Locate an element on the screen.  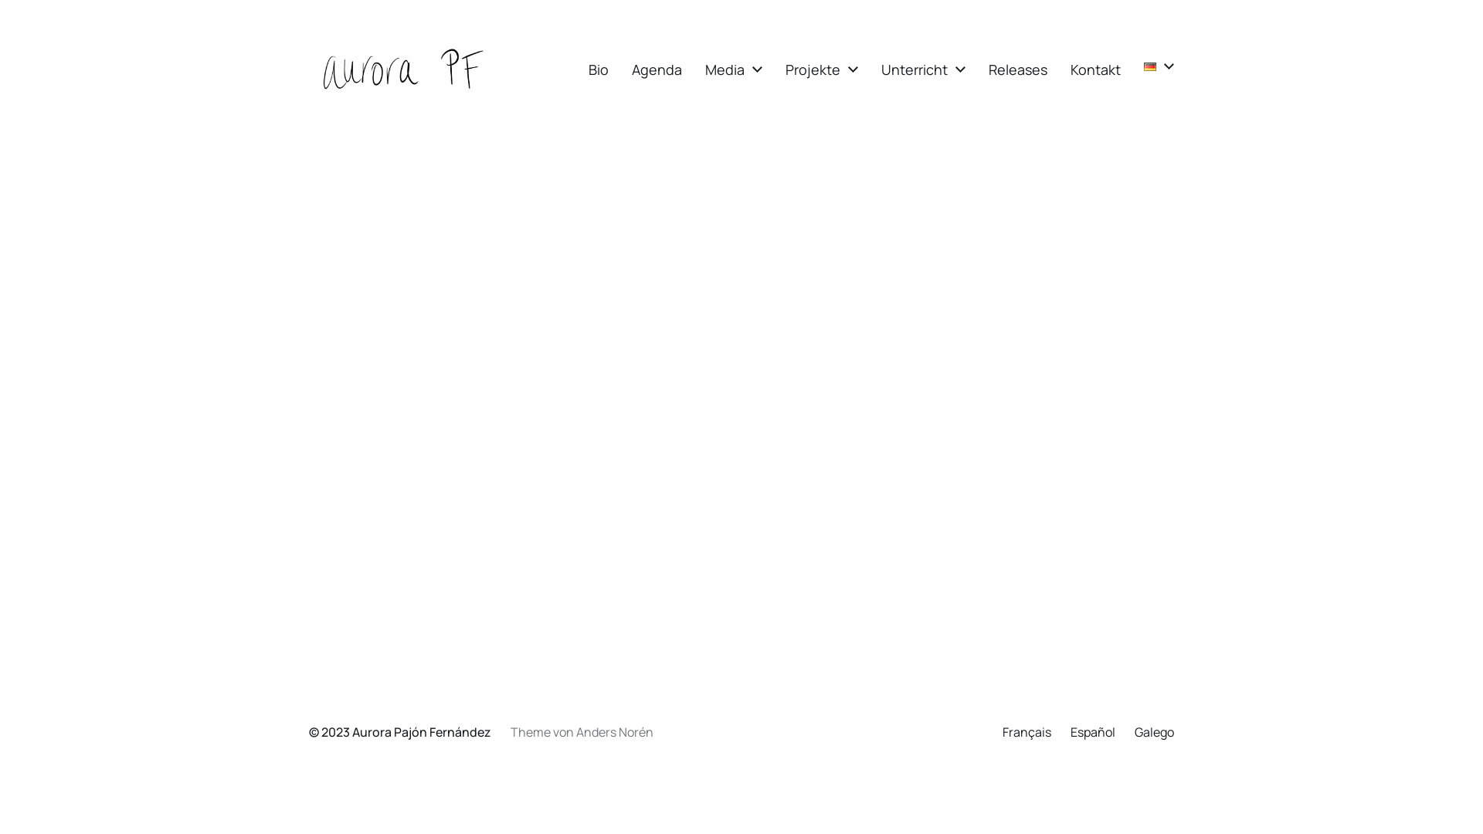
Unterricht is located at coordinates (915, 69).